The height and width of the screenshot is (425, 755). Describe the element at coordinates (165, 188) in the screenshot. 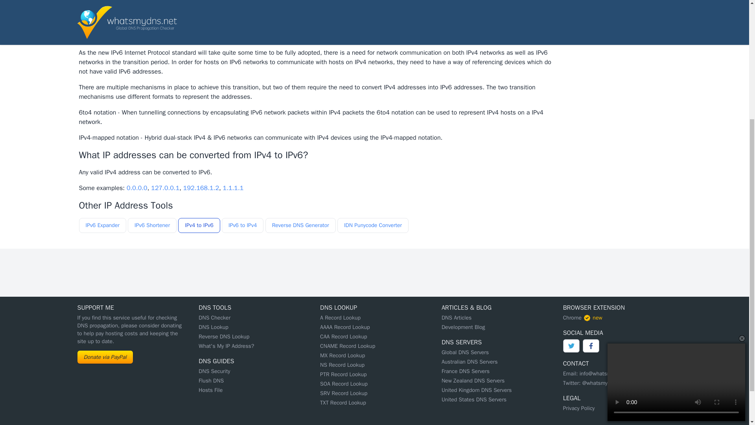

I see `127.0.0.1` at that location.